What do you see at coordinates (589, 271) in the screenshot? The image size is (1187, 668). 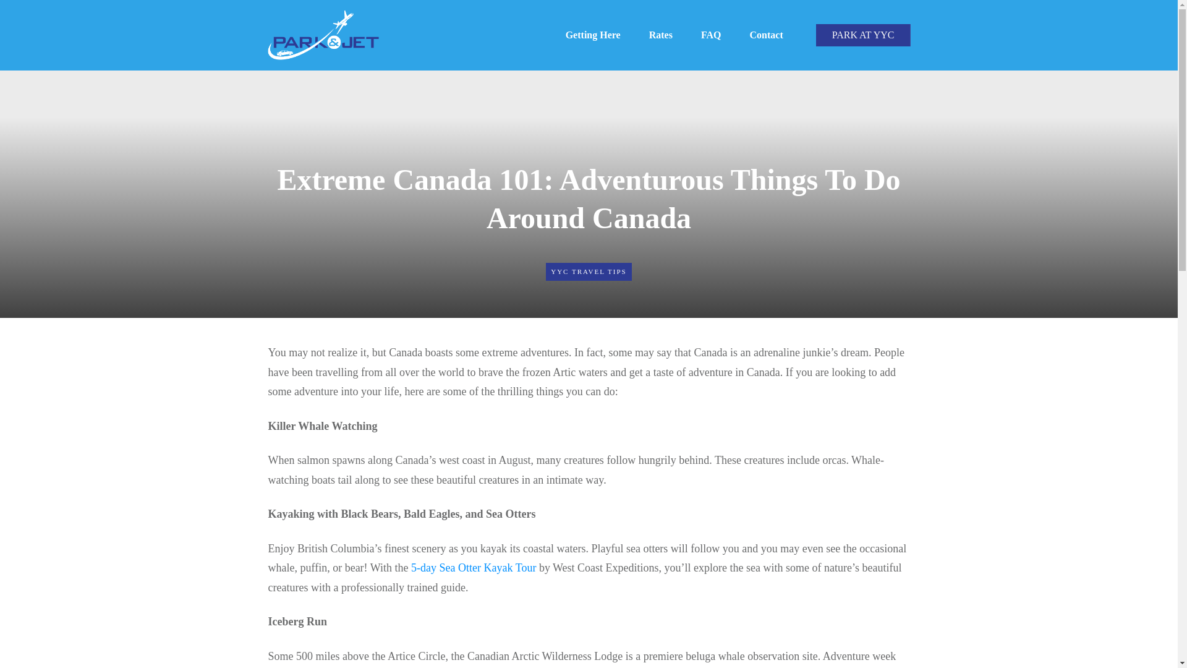 I see `YYC Travel Tips` at bounding box center [589, 271].